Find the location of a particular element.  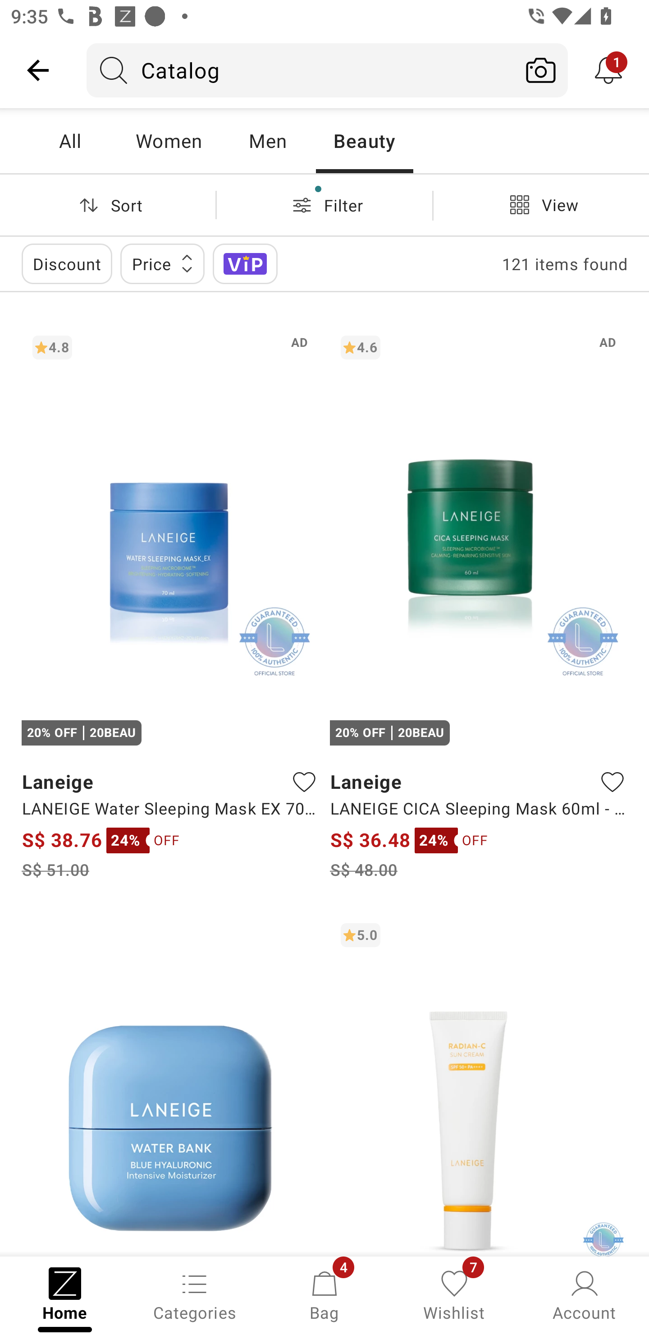

Catalog is located at coordinates (300, 70).